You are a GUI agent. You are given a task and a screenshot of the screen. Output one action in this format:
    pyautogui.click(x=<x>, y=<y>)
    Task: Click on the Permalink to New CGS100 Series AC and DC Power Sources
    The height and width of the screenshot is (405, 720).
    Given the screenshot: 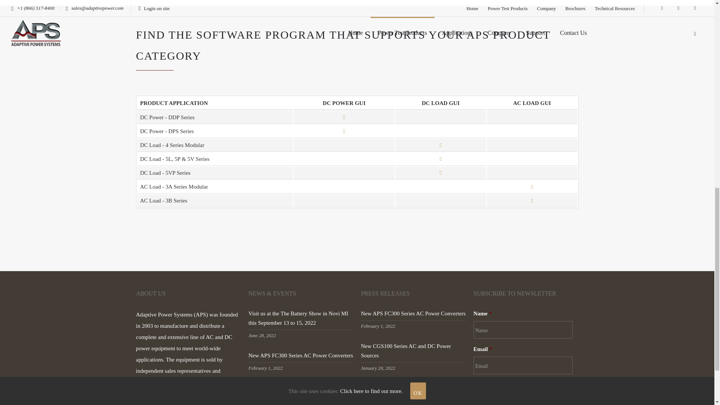 What is the action you would take?
    pyautogui.click(x=405, y=352)
    